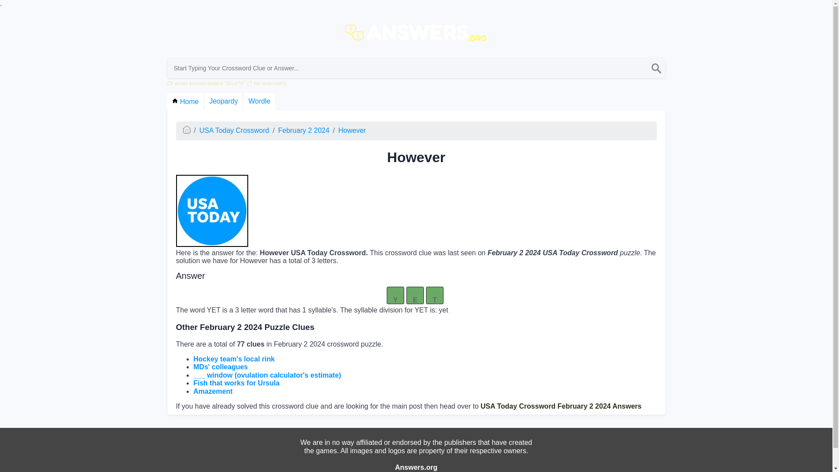 The width and height of the screenshot is (839, 472). What do you see at coordinates (223, 101) in the screenshot?
I see `Jeopardy` at bounding box center [223, 101].